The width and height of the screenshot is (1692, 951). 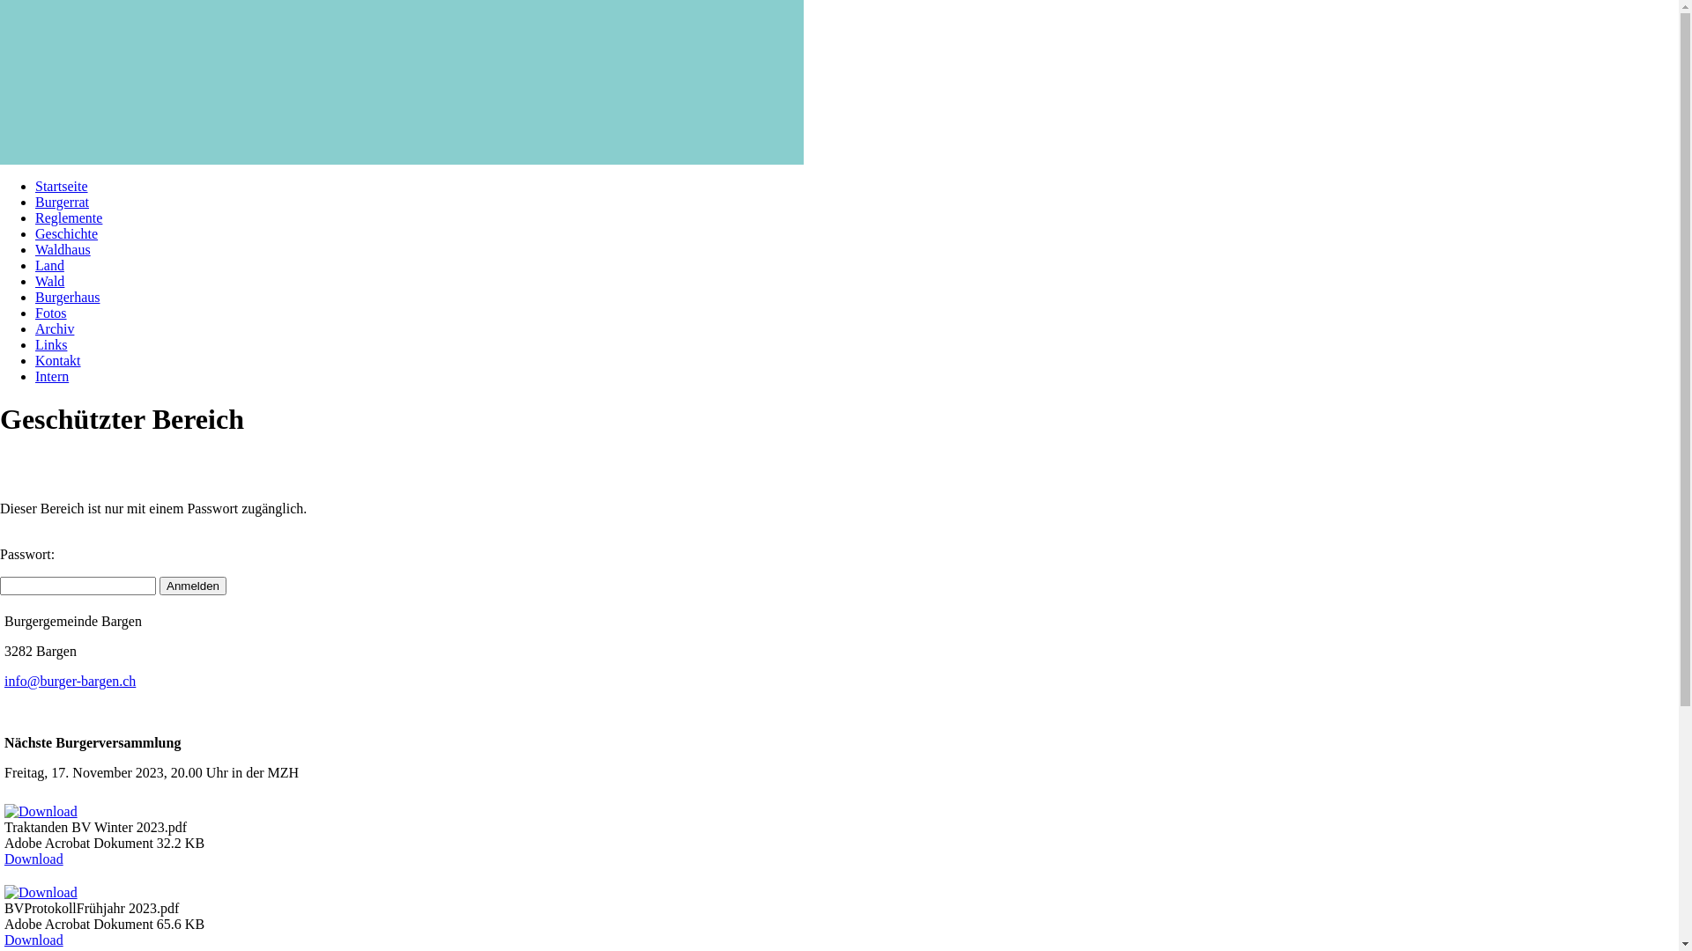 What do you see at coordinates (33, 940) in the screenshot?
I see `Download` at bounding box center [33, 940].